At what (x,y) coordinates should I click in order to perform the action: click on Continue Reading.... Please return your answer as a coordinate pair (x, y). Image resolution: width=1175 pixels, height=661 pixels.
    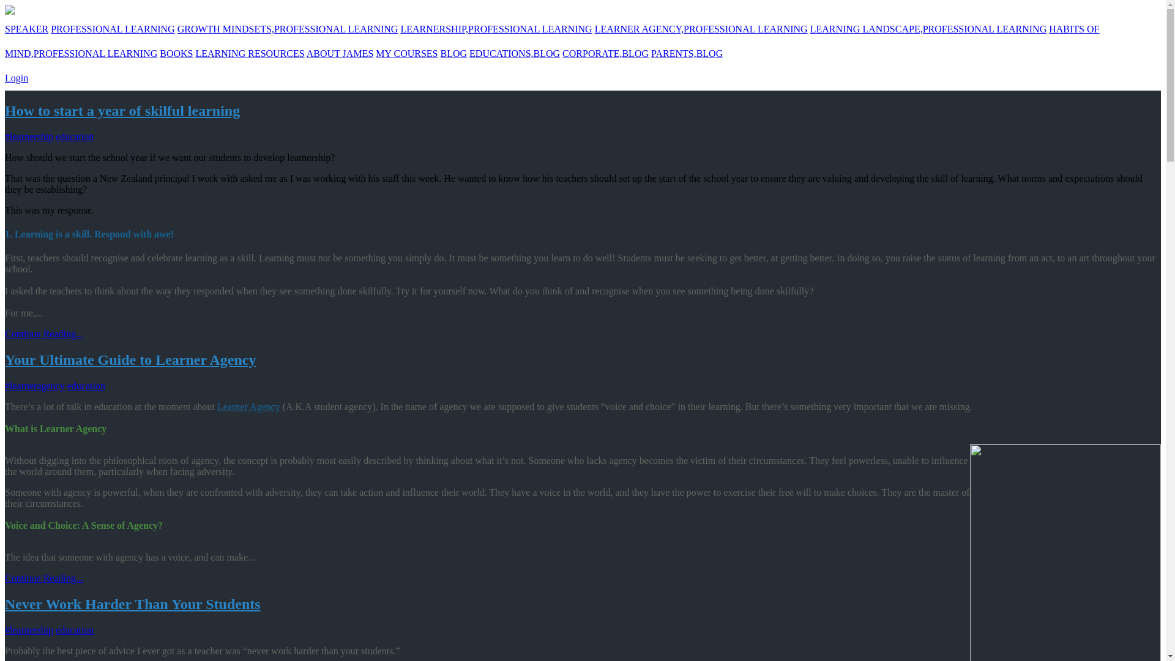
    Looking at the image, I should click on (44, 334).